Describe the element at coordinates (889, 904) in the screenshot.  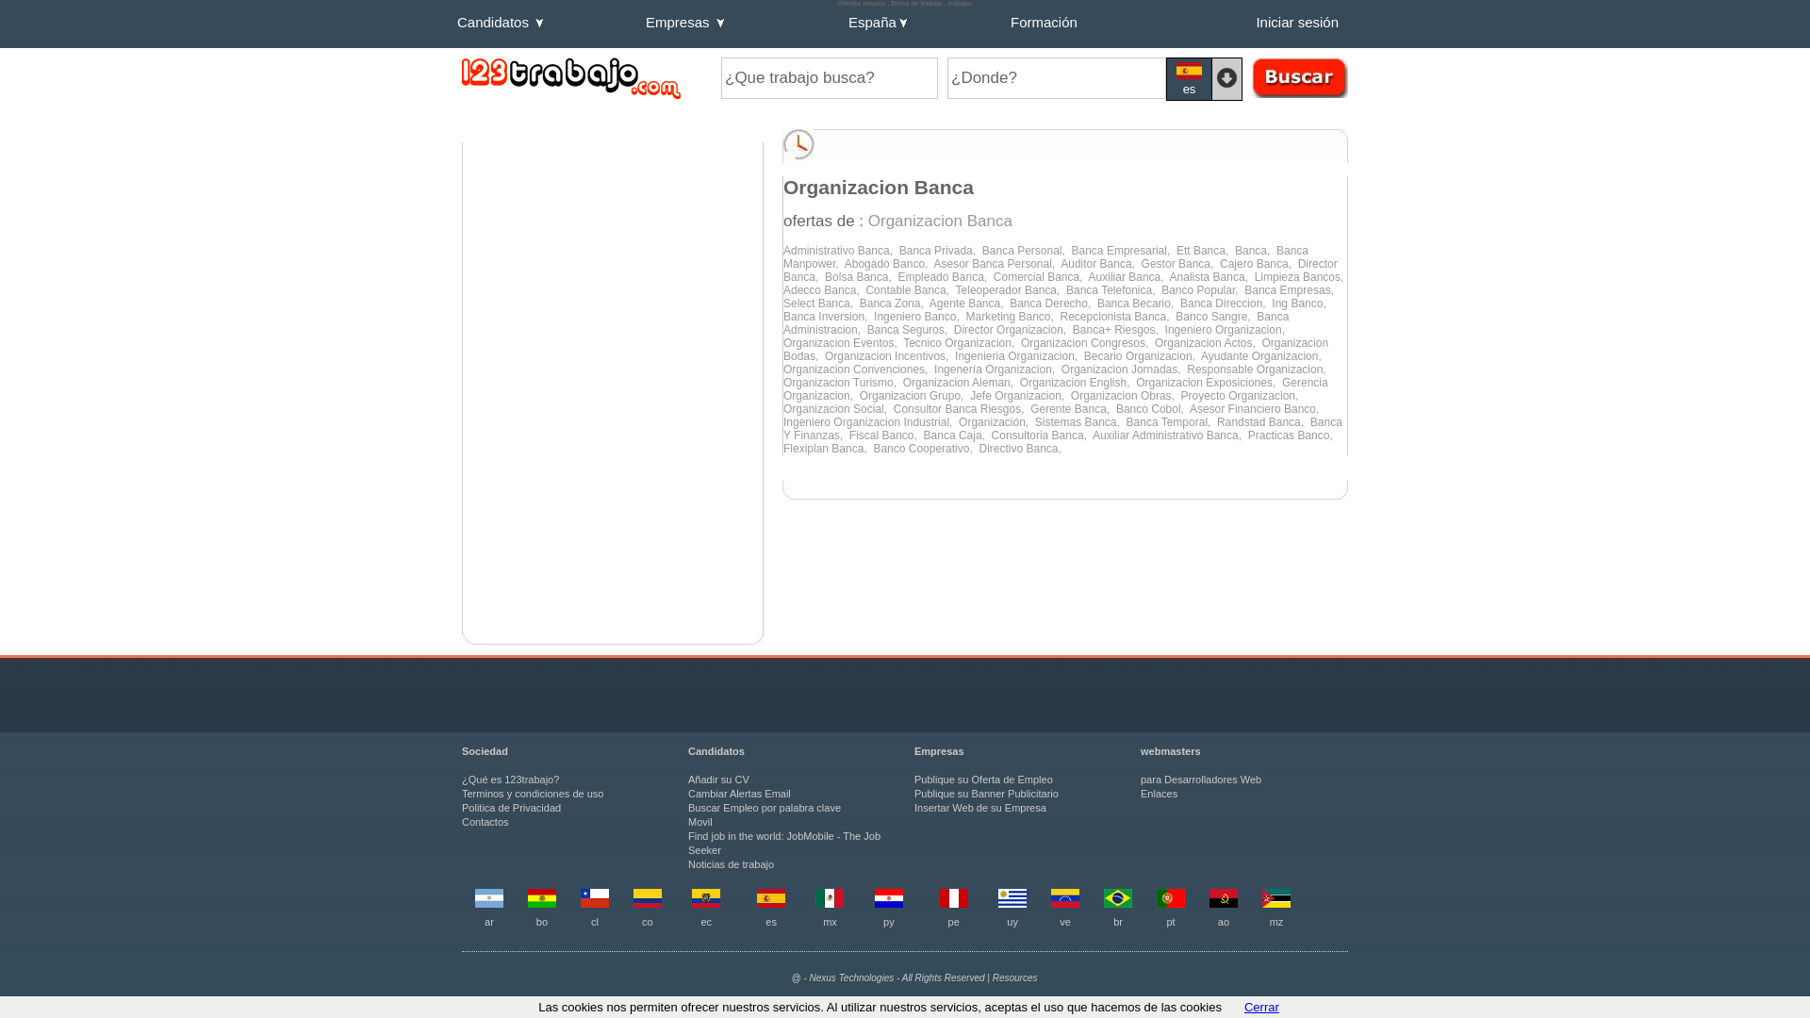
I see `job offers paraguay` at that location.